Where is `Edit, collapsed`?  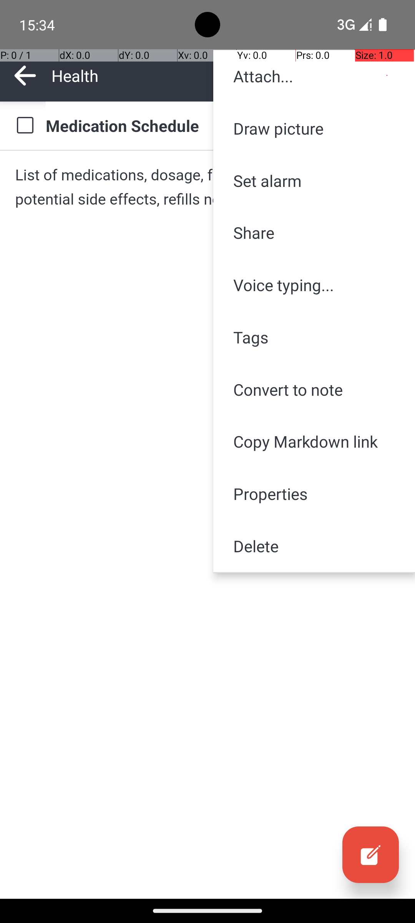 Edit, collapsed is located at coordinates (370, 855).